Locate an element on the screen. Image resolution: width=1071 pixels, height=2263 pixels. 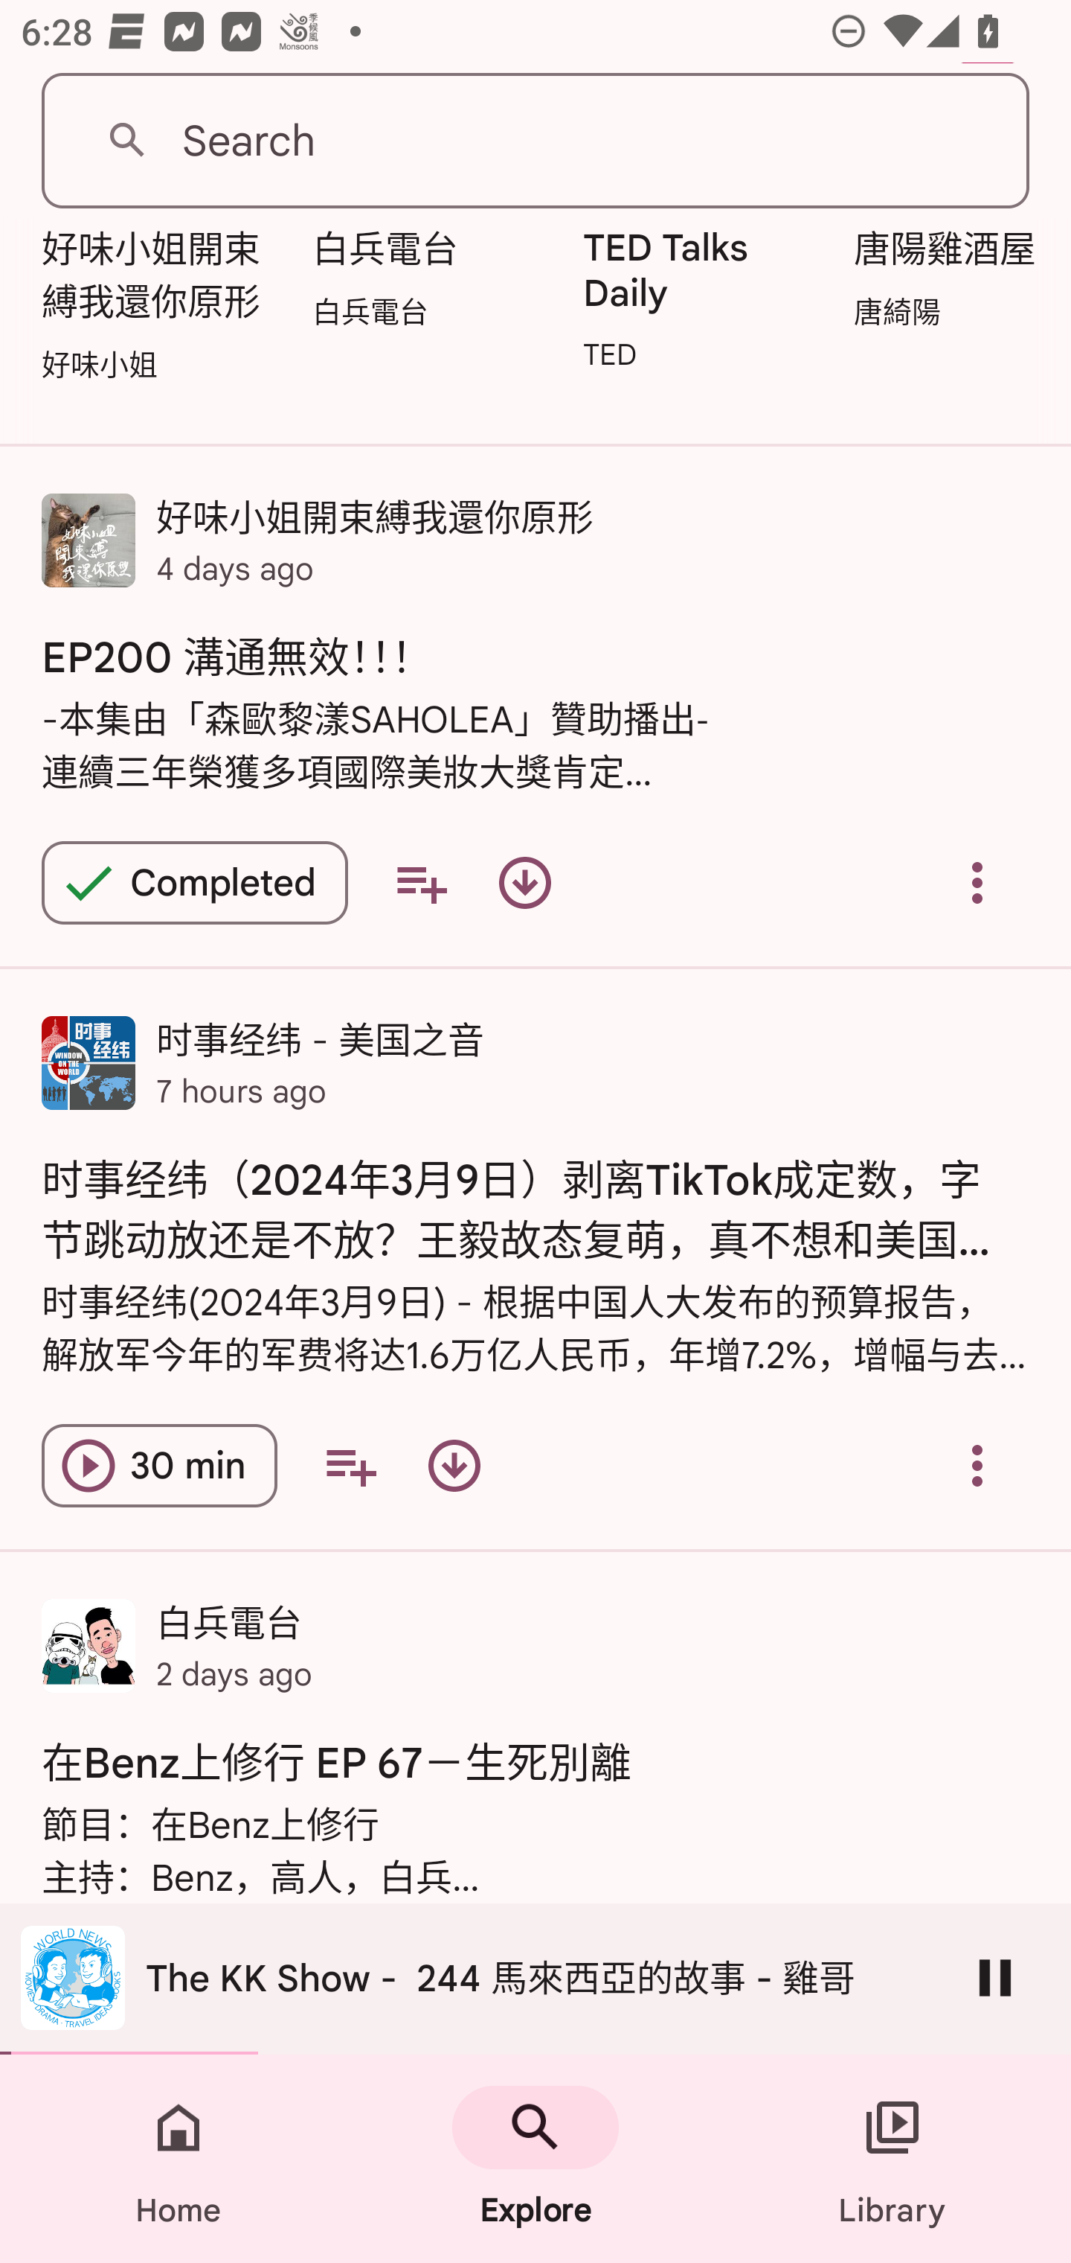
好味小姐開束縛我還你原形 好味小姐 is located at coordinates (161, 311).